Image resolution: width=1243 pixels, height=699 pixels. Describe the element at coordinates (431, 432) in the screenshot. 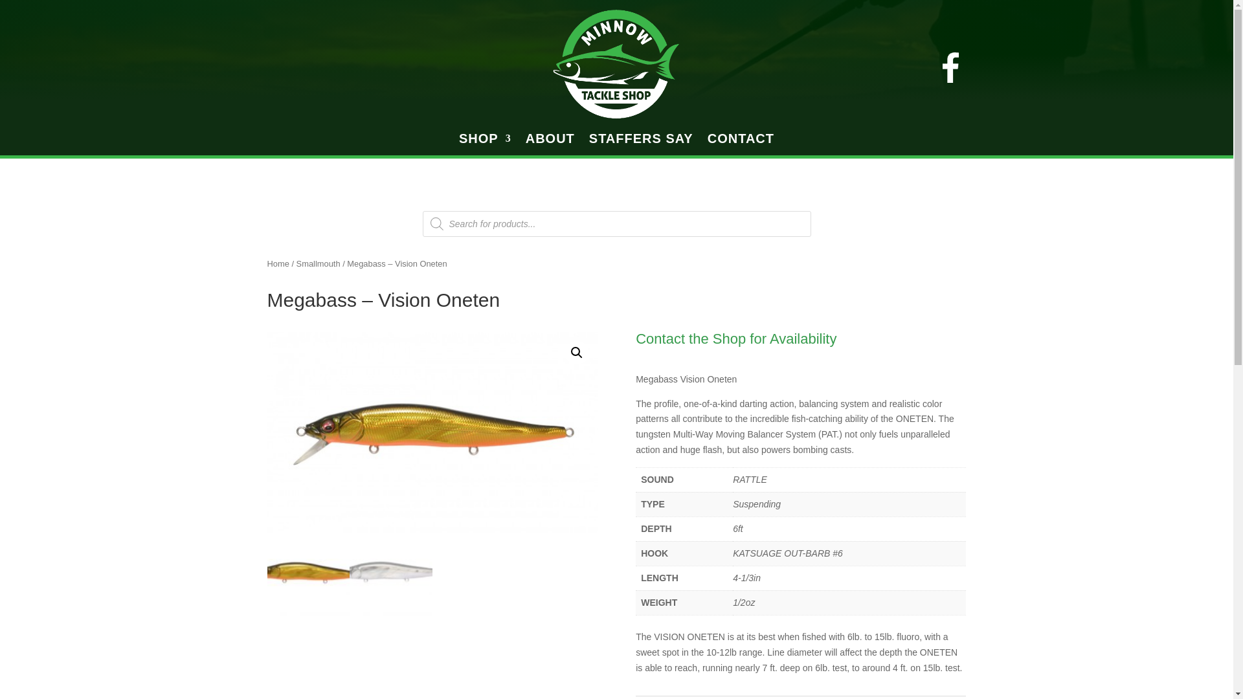

I see `VISION-ONETEN-GG-MEGABASS-KINKURO-1` at that location.